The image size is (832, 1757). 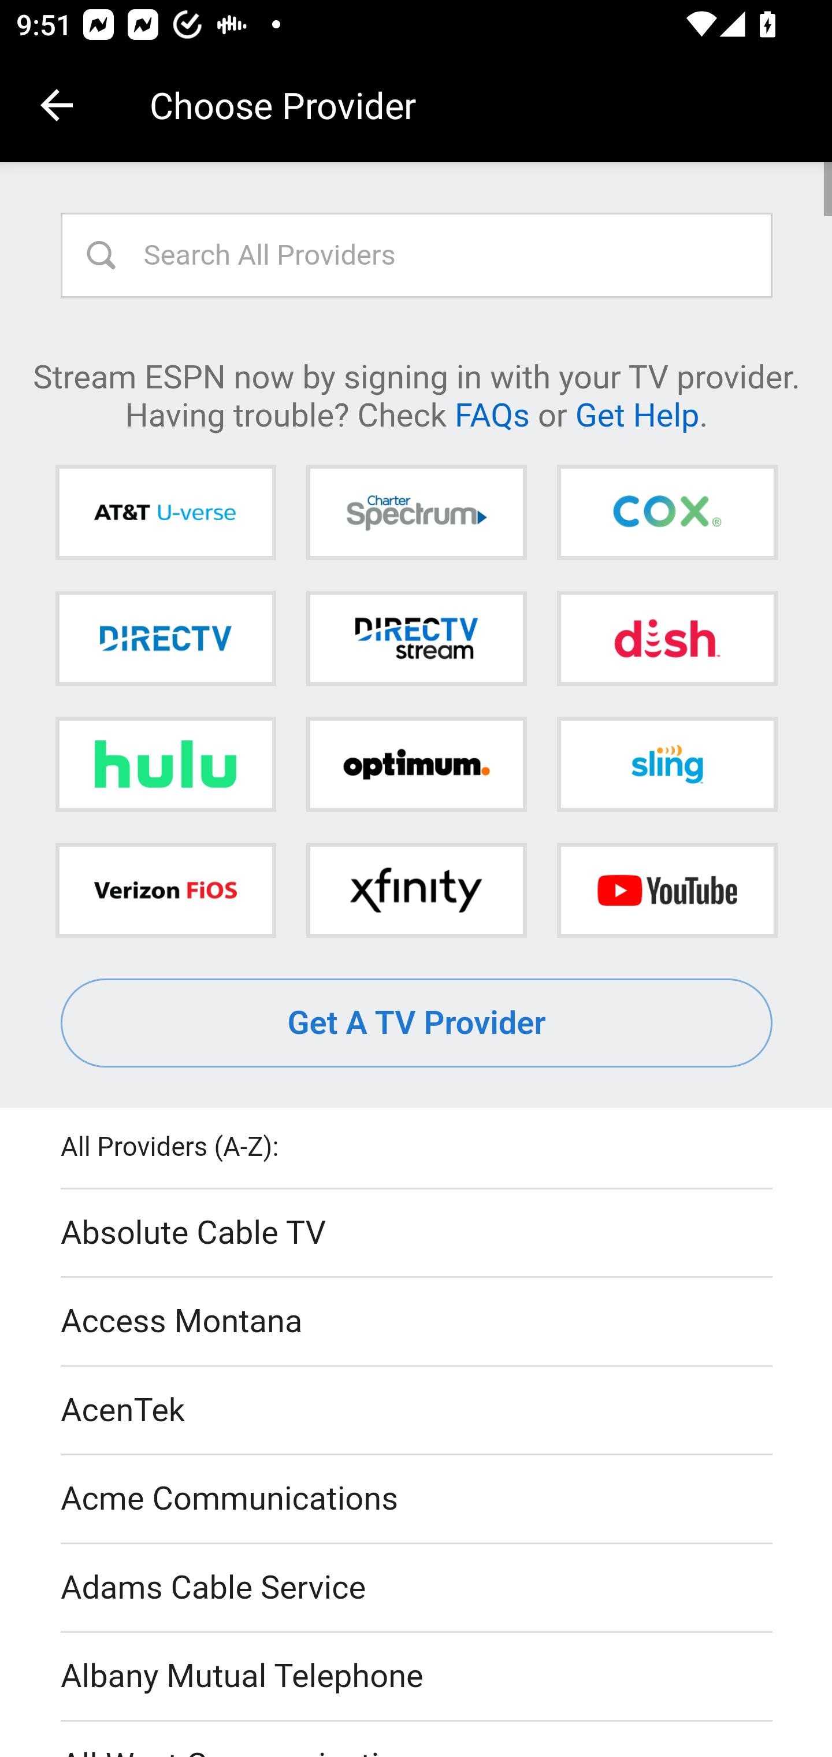 What do you see at coordinates (417, 1411) in the screenshot?
I see `AcenTek` at bounding box center [417, 1411].